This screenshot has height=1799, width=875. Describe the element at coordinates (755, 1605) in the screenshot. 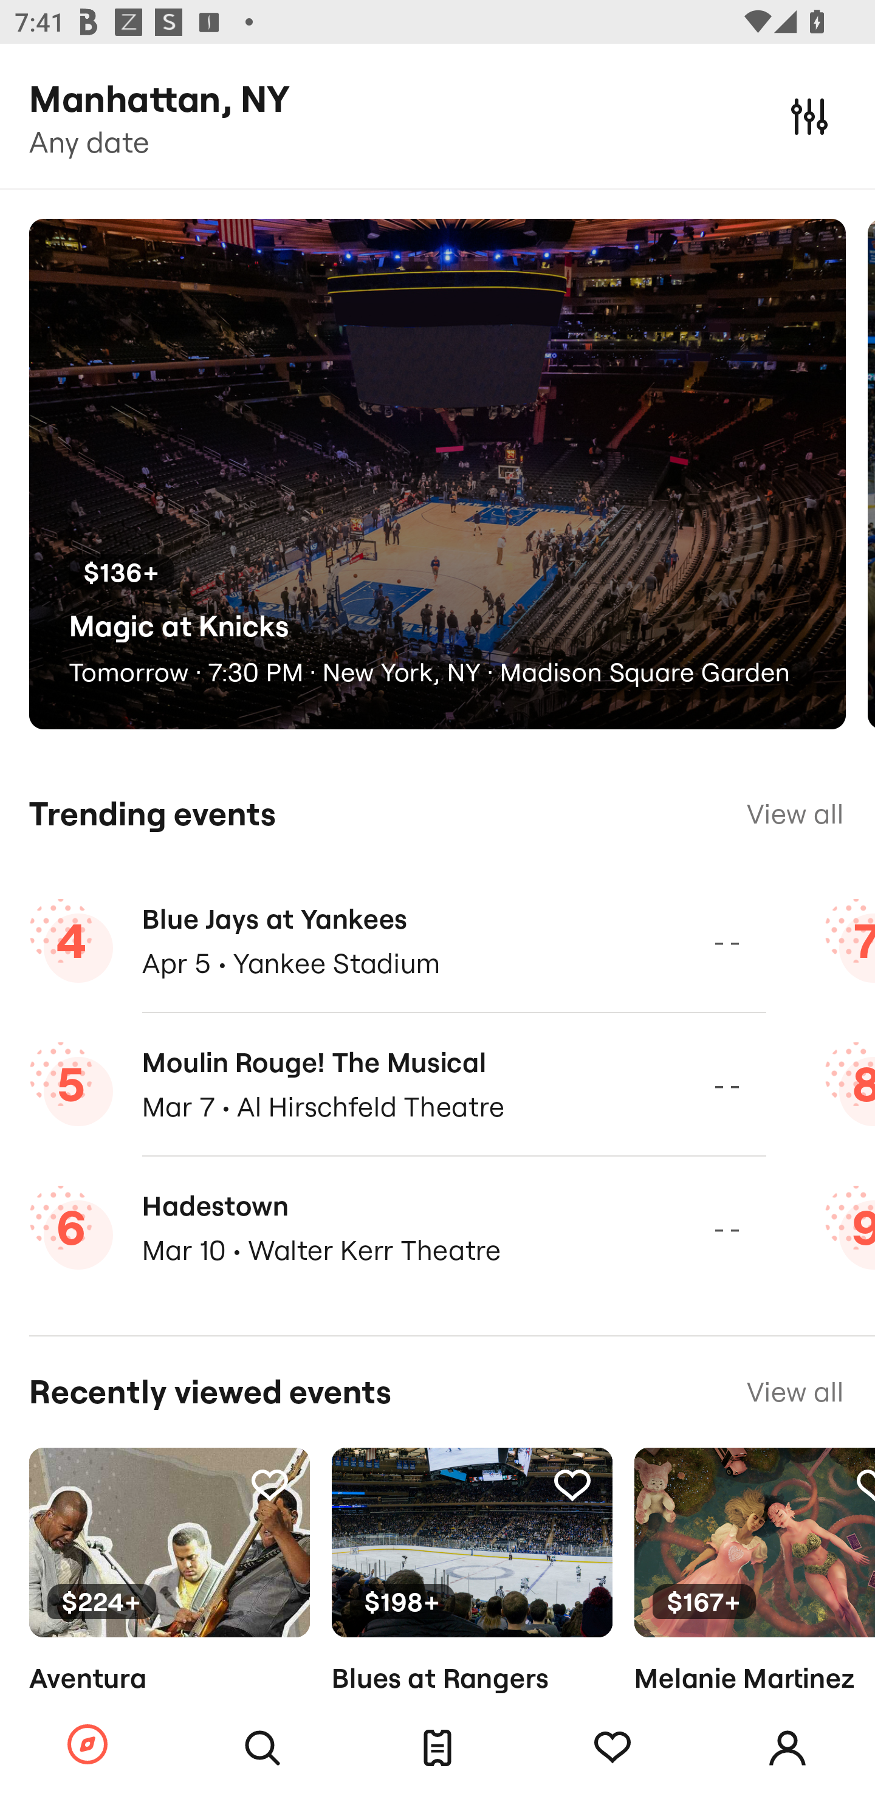

I see `Tracking $167+ Melanie Martinez Tue, May 28, 7 PM` at that location.